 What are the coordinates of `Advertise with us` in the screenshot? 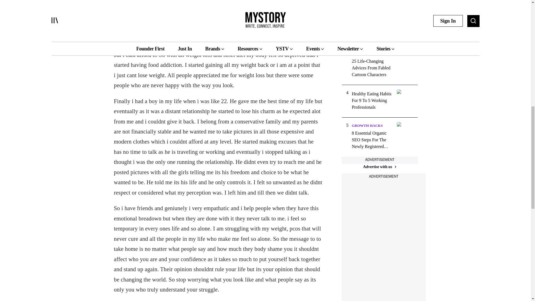 It's located at (380, 167).